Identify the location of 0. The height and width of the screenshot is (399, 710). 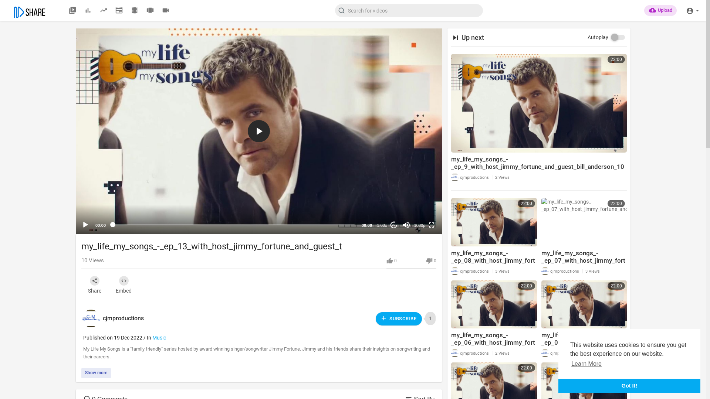
(392, 260).